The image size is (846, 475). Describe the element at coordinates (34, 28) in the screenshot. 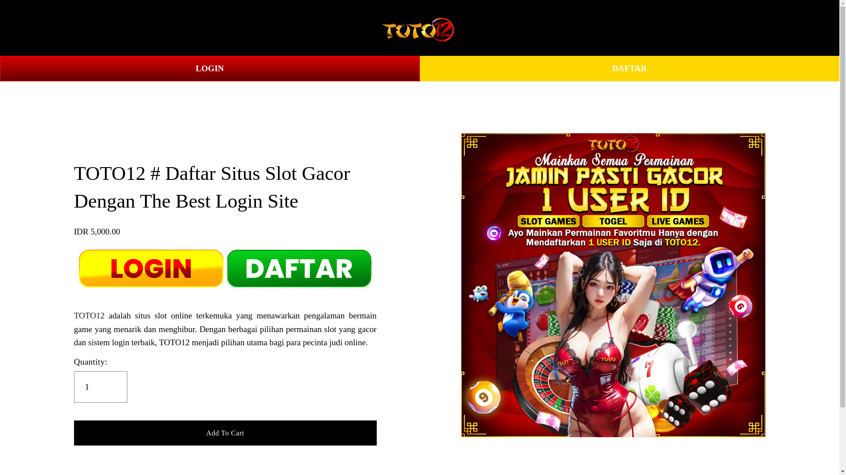

I see `Store` at that location.